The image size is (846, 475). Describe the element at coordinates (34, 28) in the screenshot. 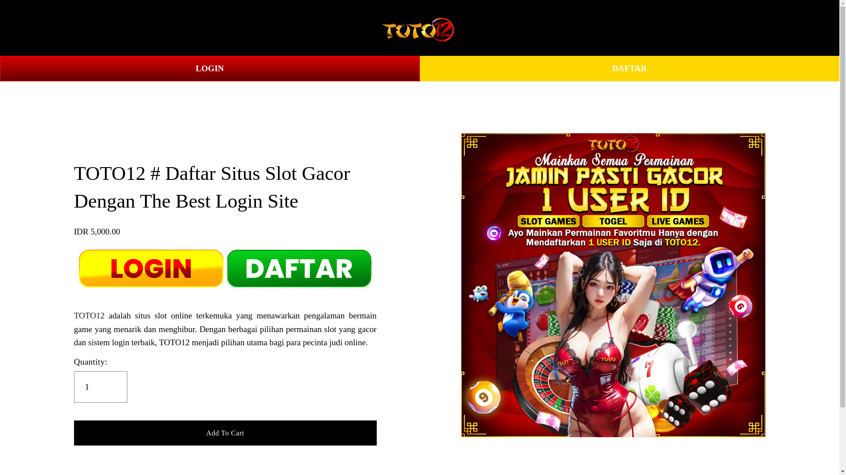

I see `Store` at that location.